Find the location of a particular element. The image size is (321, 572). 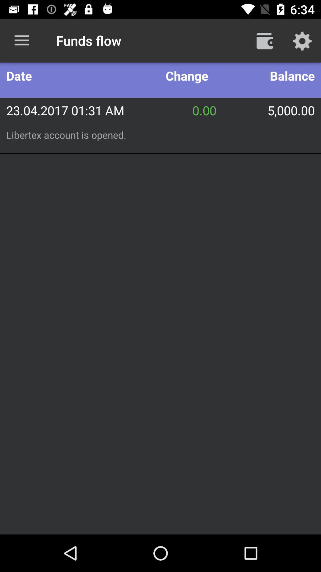

edit information is located at coordinates (302, 41).